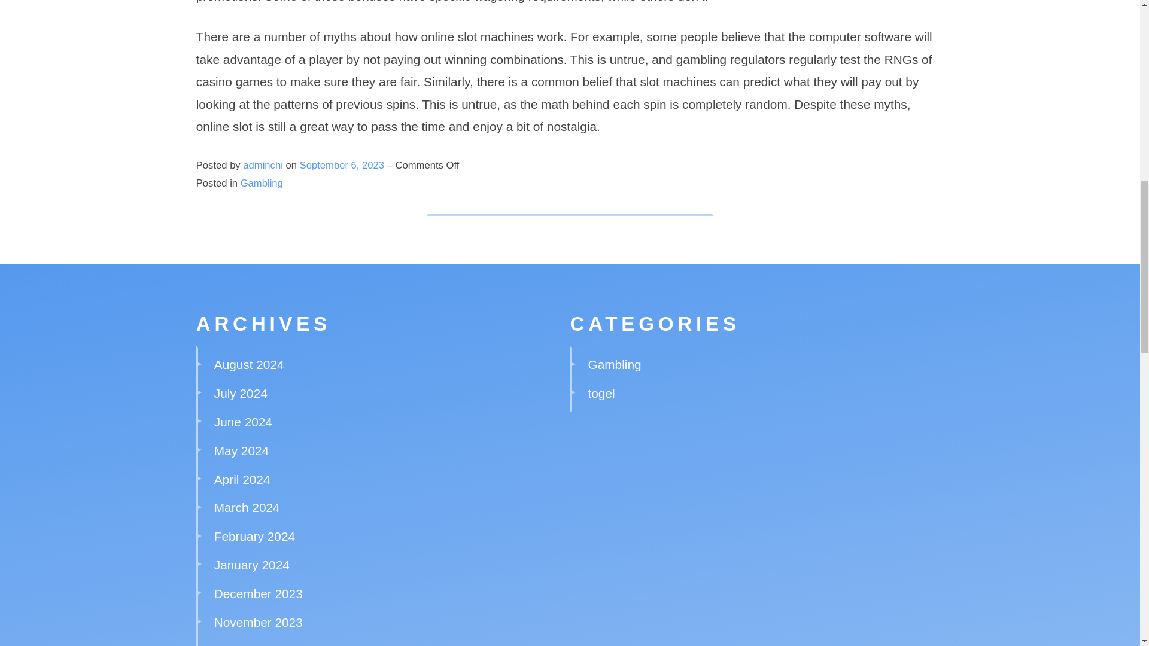  What do you see at coordinates (249, 365) in the screenshot?
I see `August 2024` at bounding box center [249, 365].